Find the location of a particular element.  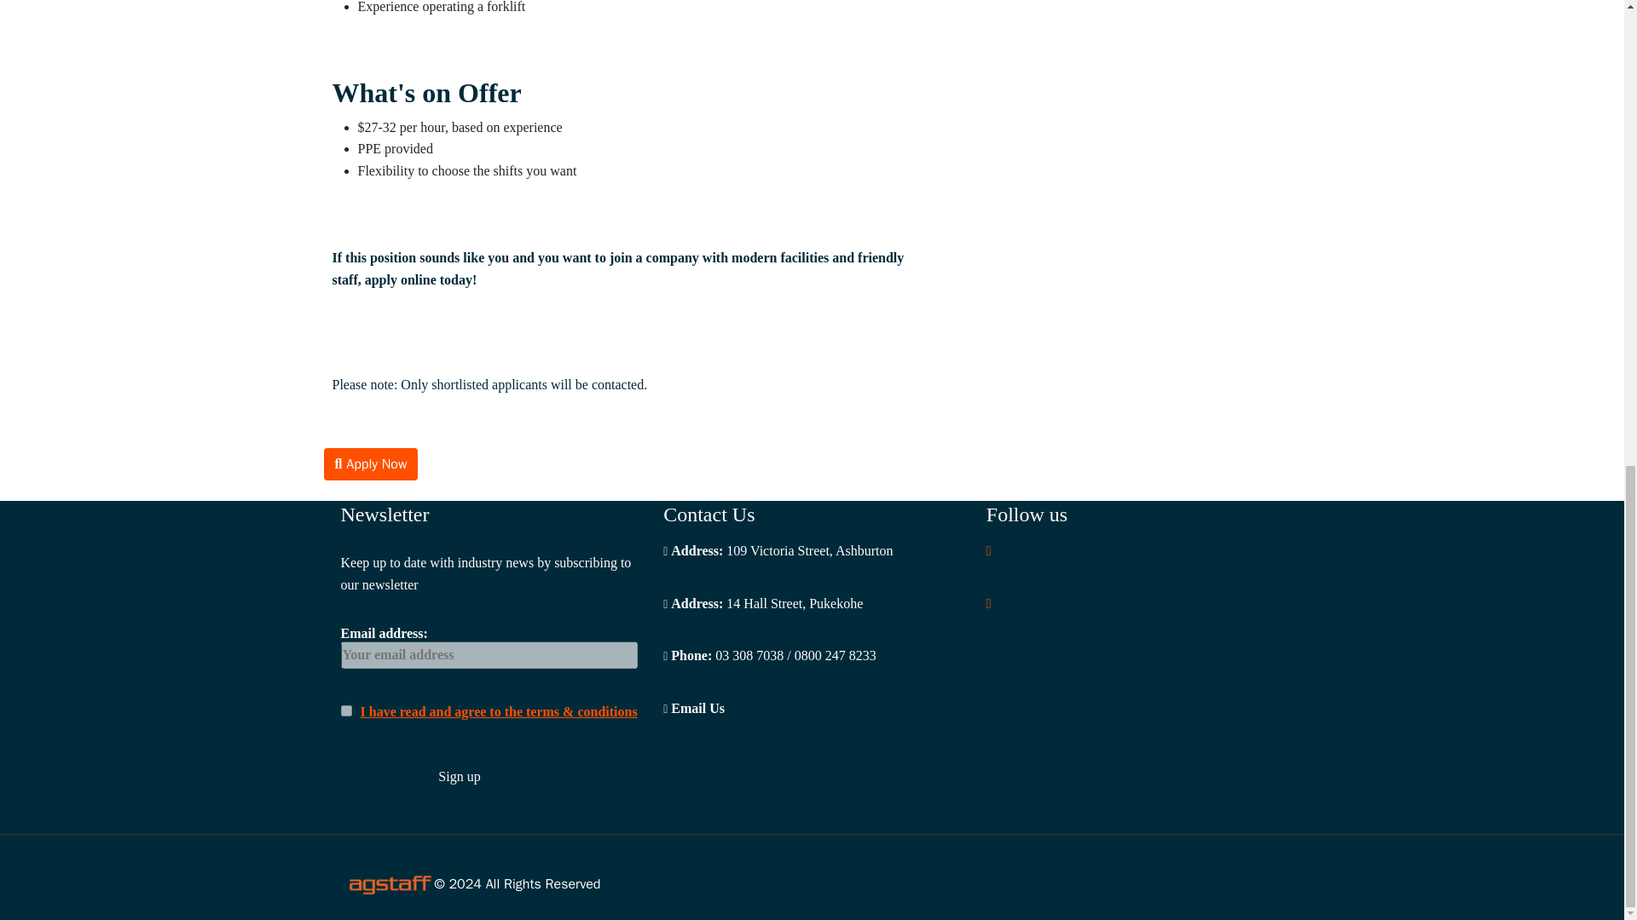

Sign up is located at coordinates (460, 777).